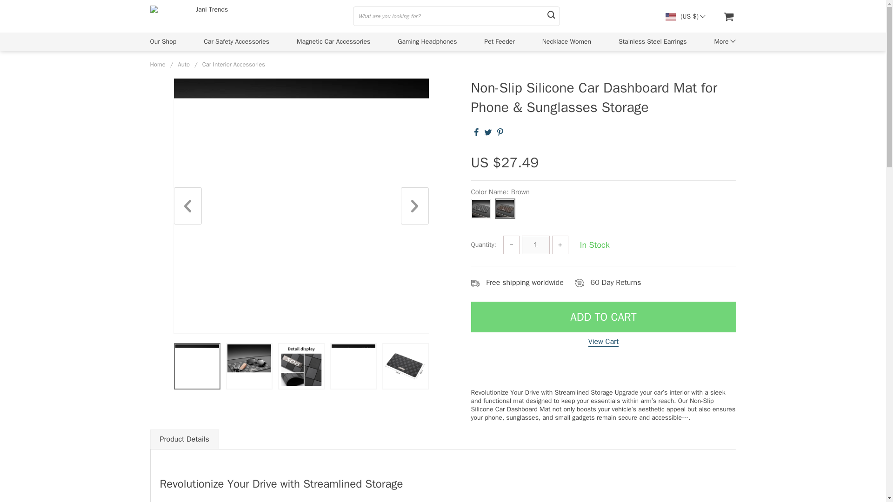  I want to click on Gaming Headphones, so click(427, 41).